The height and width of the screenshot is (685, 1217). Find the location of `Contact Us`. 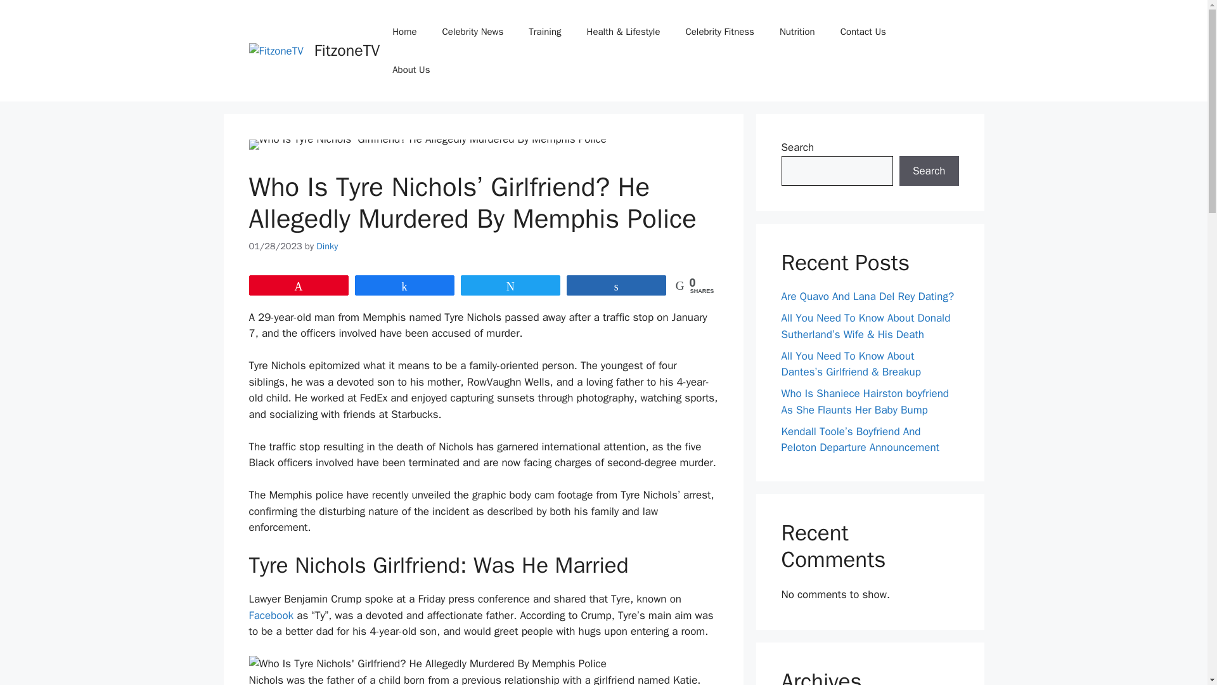

Contact Us is located at coordinates (863, 32).